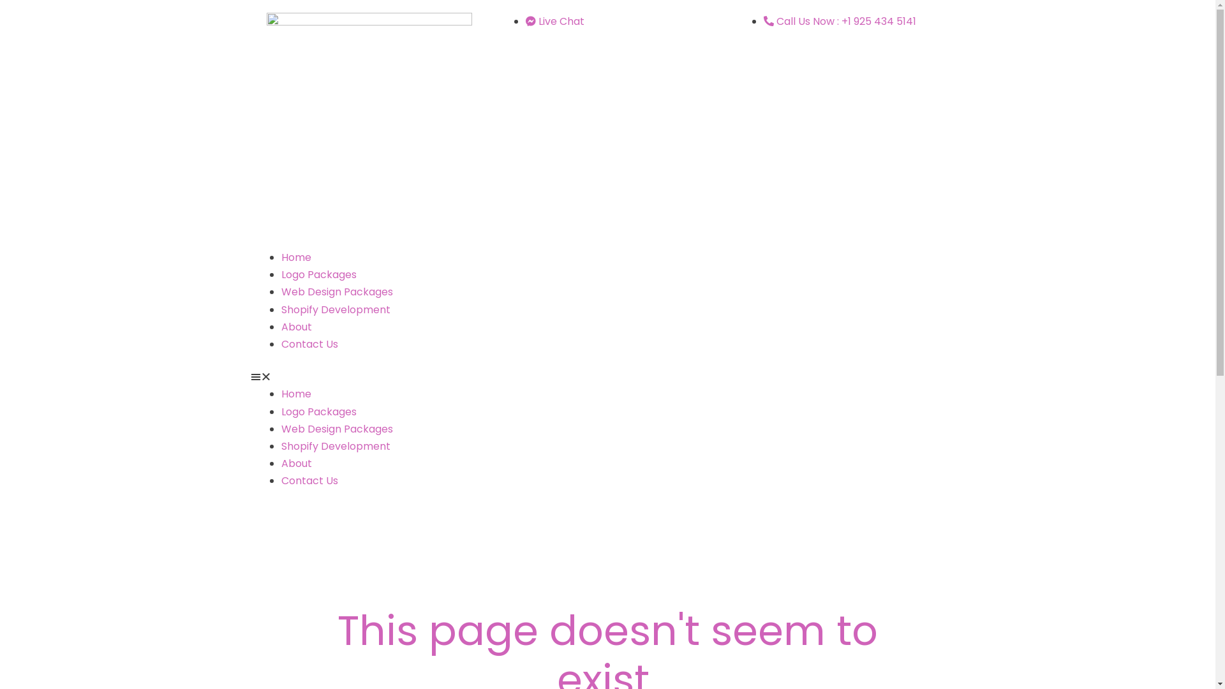 Image resolution: width=1225 pixels, height=689 pixels. I want to click on Live Chat, so click(555, 22).